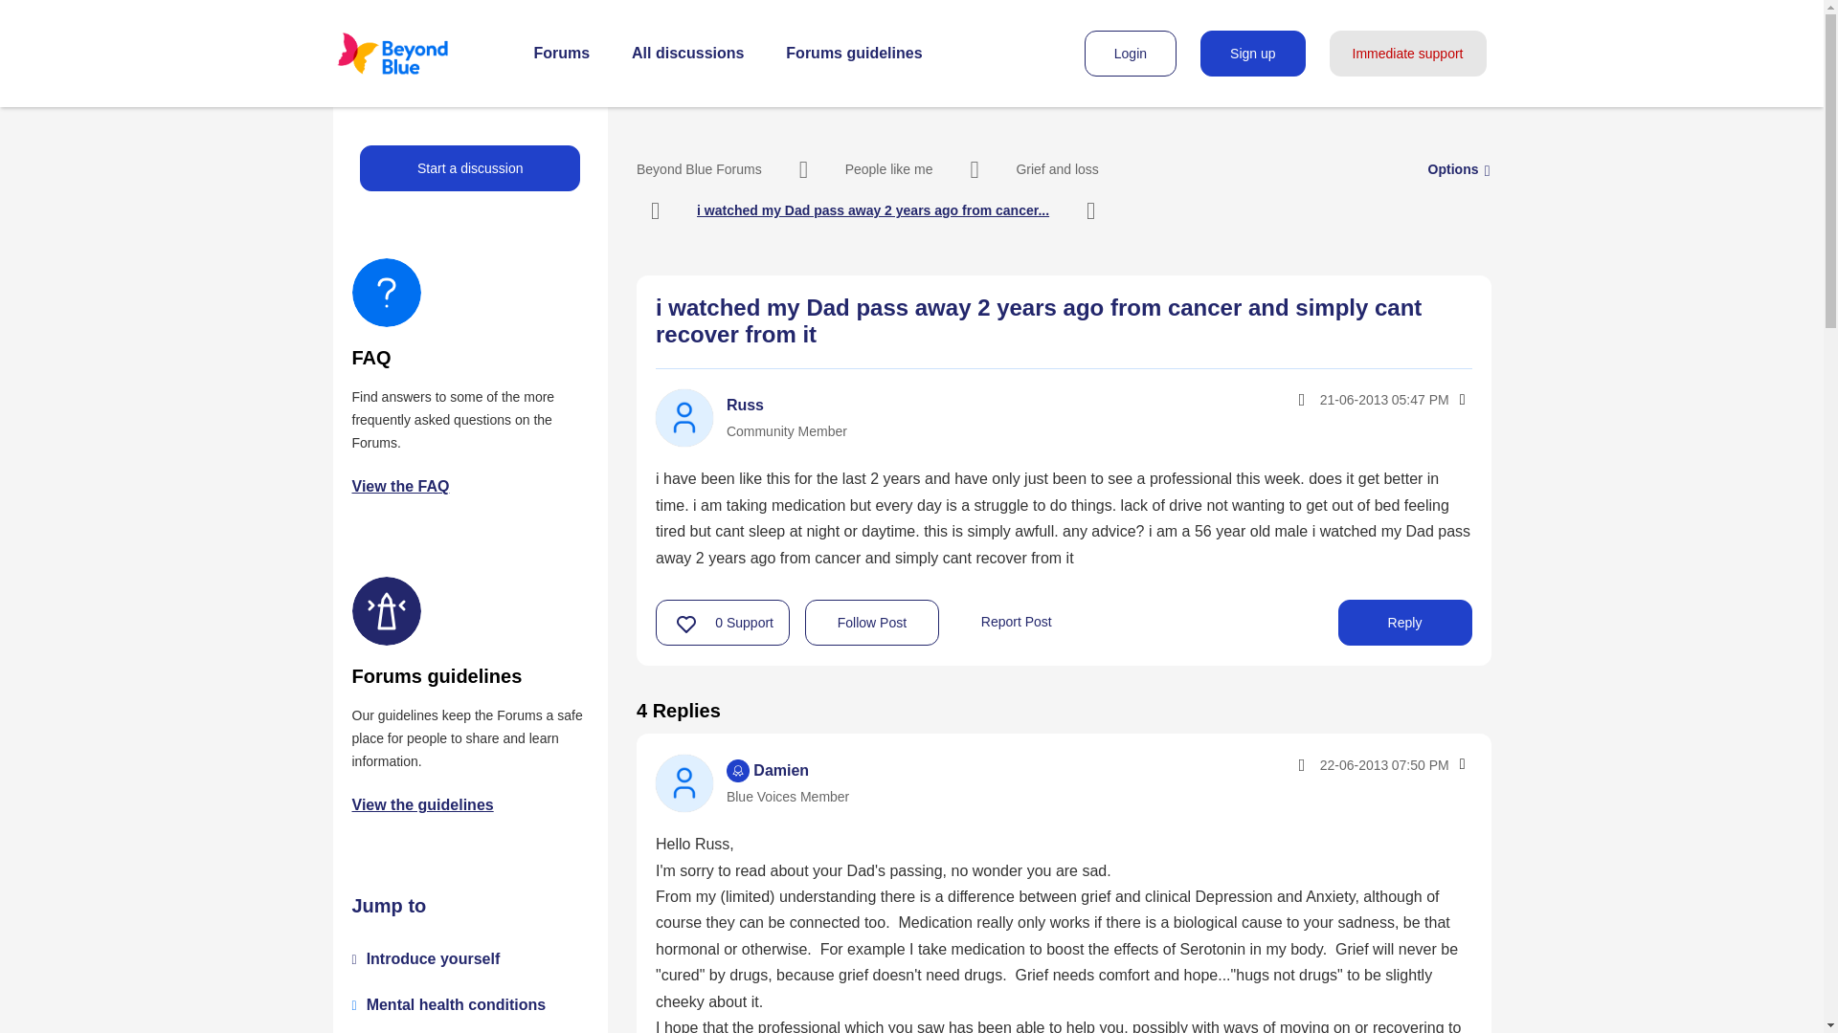 Image resolution: width=1838 pixels, height=1033 pixels. Describe the element at coordinates (1342, 765) in the screenshot. I see `Posted on` at that location.